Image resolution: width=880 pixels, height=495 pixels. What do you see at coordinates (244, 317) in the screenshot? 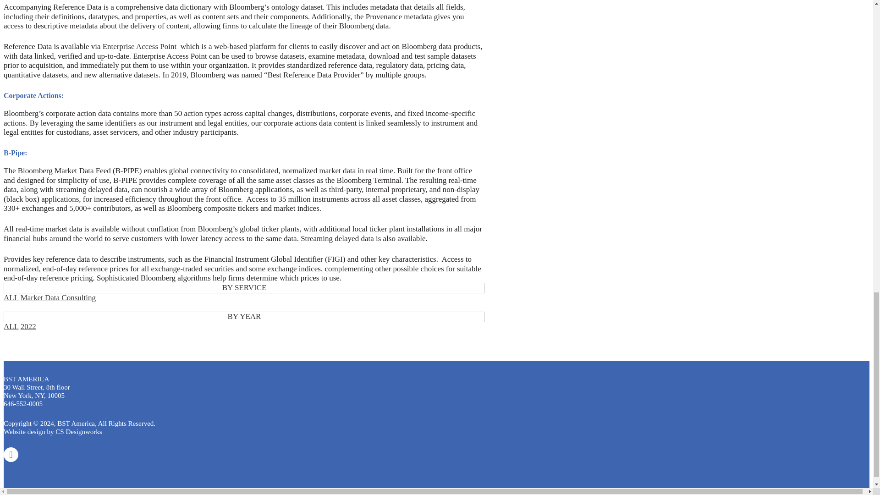
I see `BY YEAR` at bounding box center [244, 317].